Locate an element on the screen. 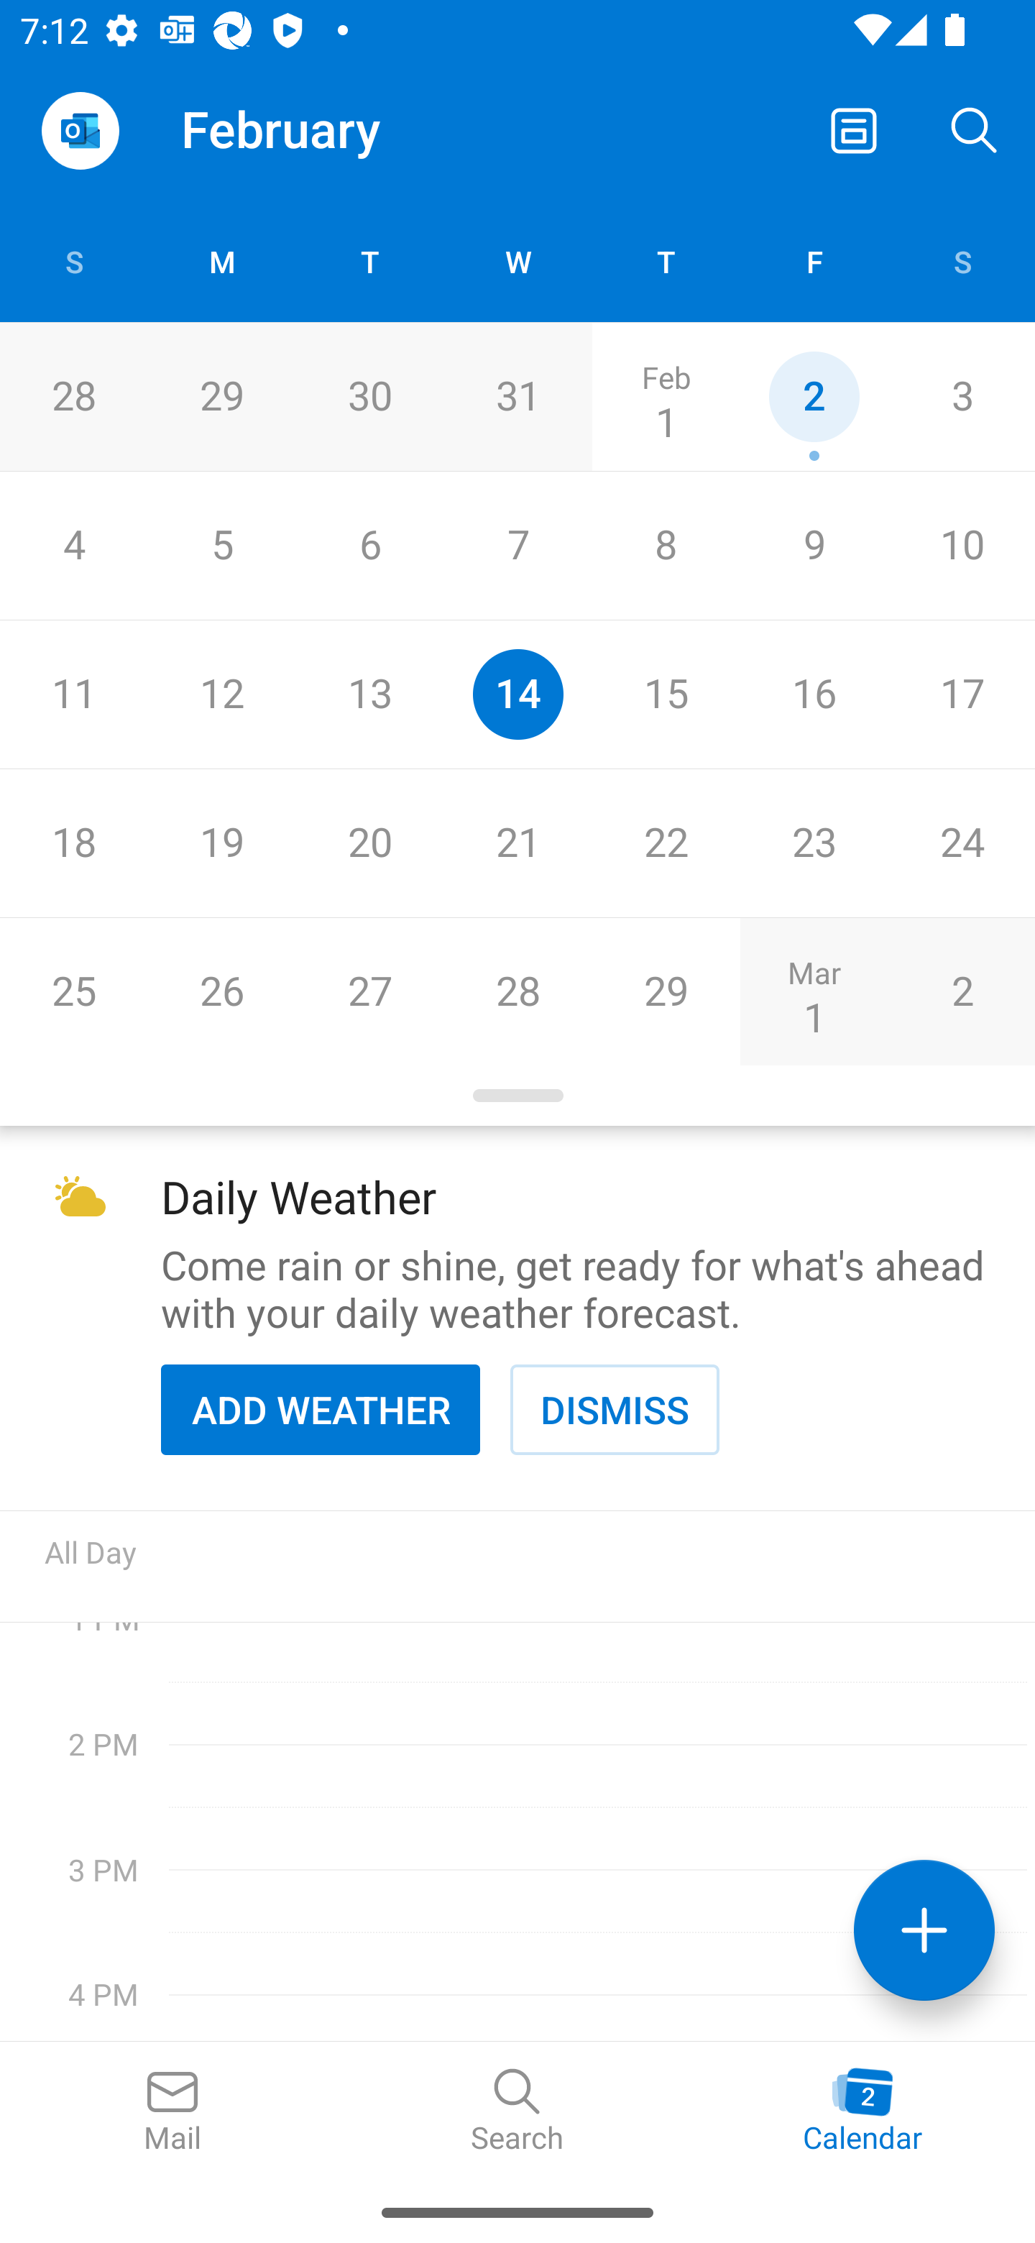 The width and height of the screenshot is (1035, 2243). February February 2024, day picker collapse is located at coordinates (300, 129).